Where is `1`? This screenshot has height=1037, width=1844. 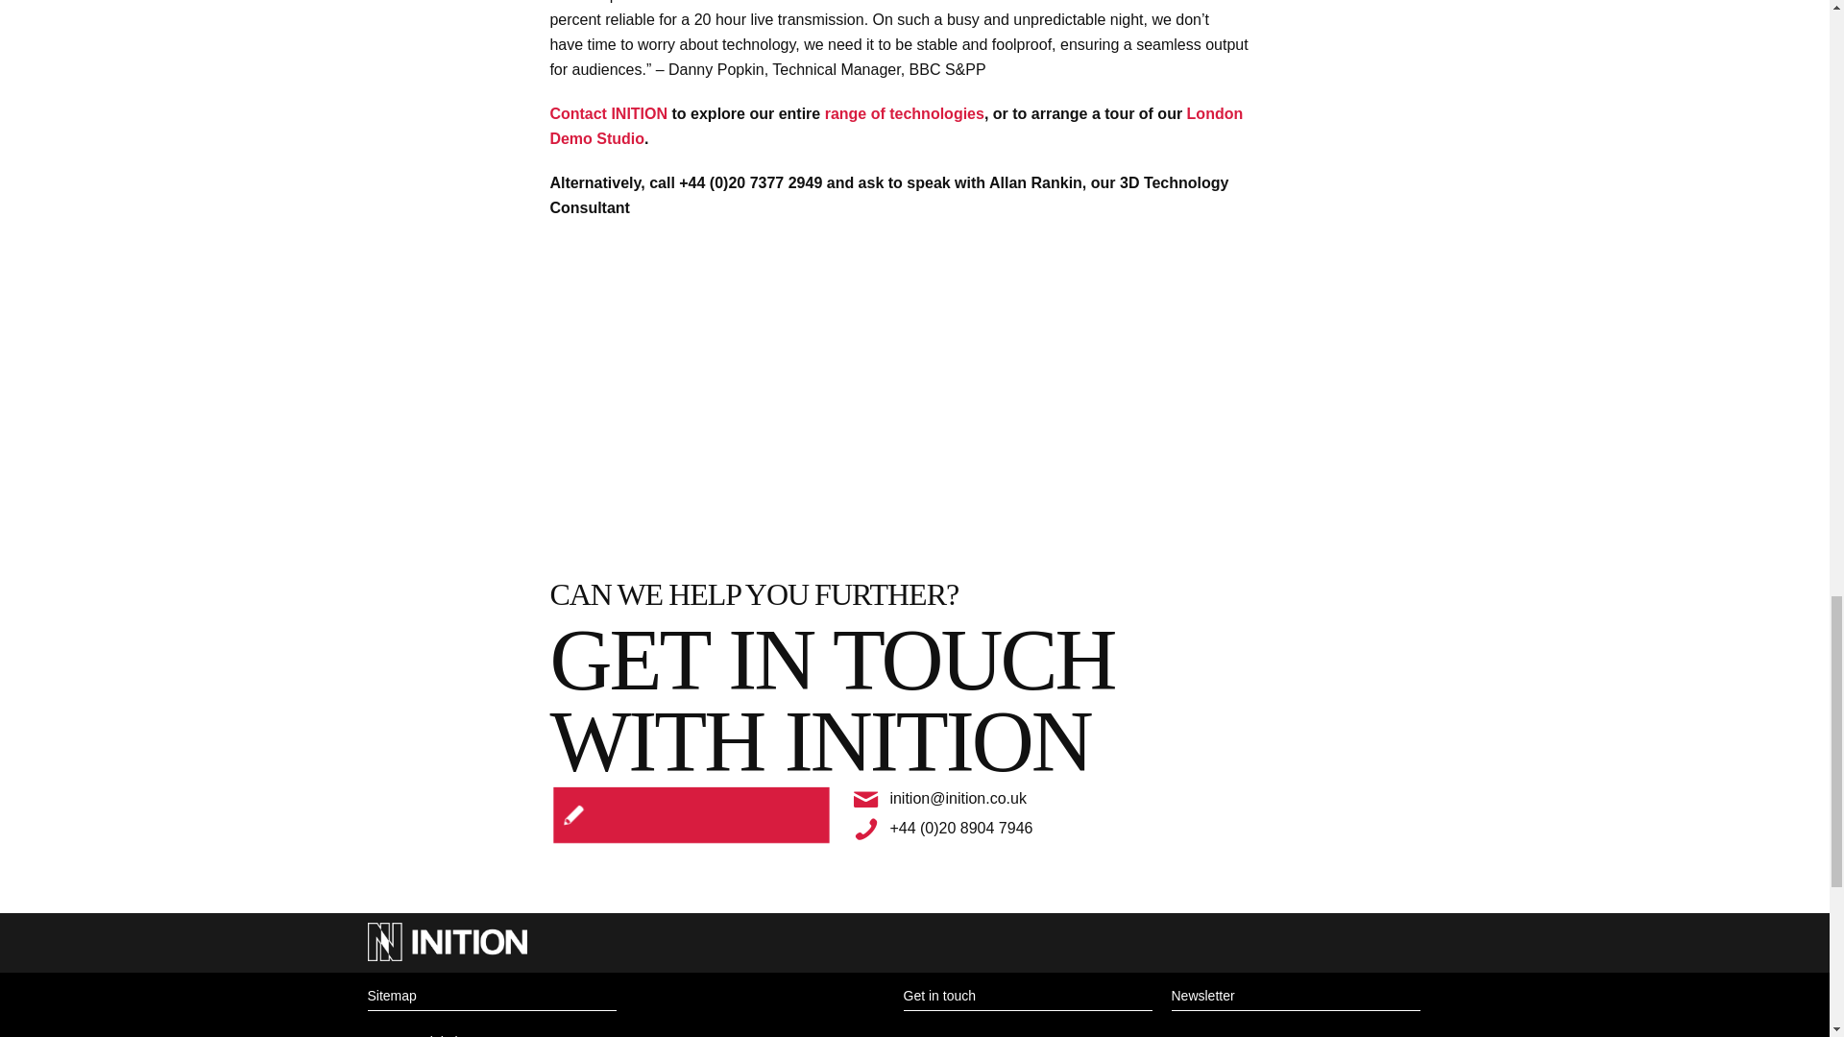
1 is located at coordinates (578, 828).